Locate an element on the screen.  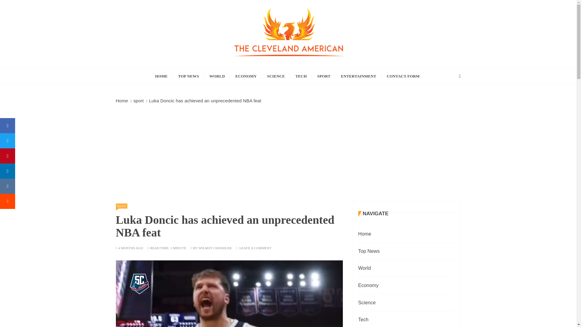
Sport is located at coordinates (121, 206).